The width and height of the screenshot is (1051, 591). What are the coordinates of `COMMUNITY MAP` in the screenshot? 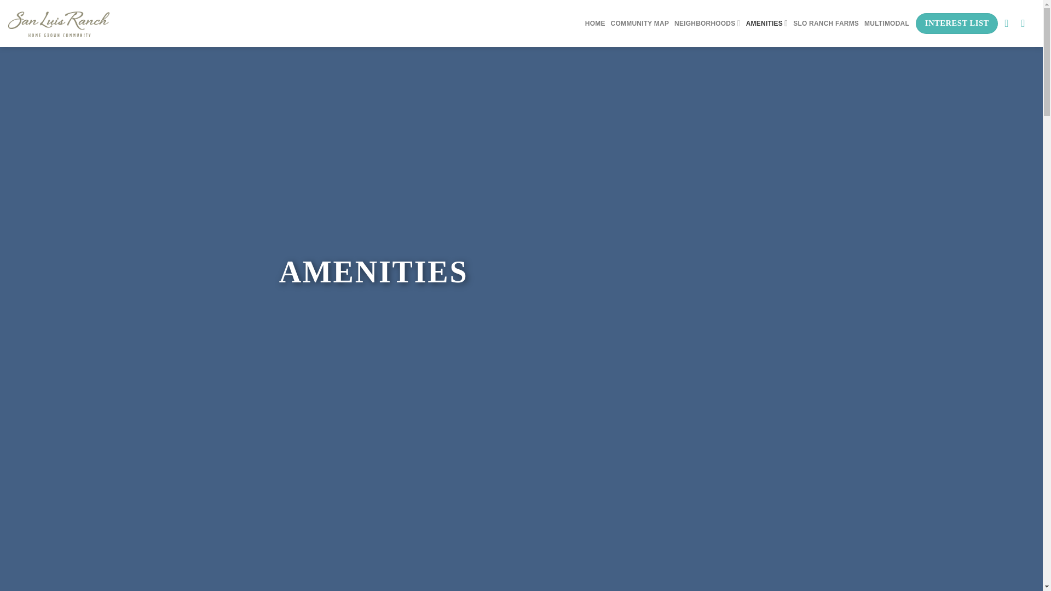 It's located at (639, 23).